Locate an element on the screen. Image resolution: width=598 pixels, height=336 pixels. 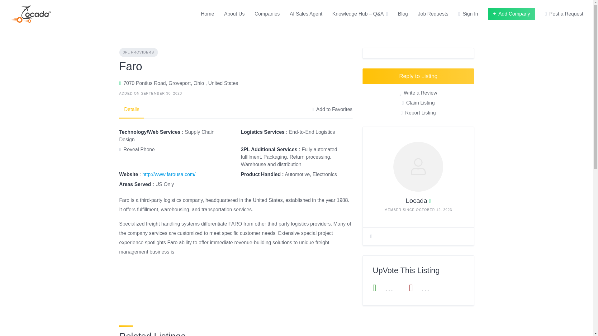
7070 Pontius Road, Groveport, Ohio , United States is located at coordinates (181, 83).